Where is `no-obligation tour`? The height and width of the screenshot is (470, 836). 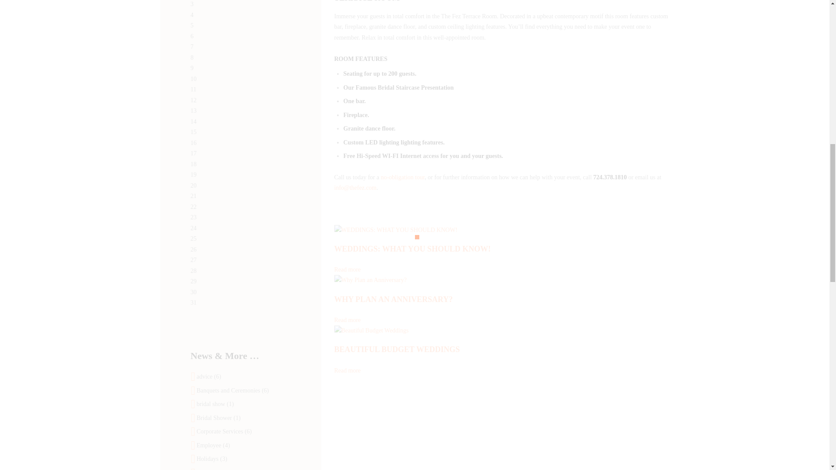 no-obligation tour is located at coordinates (402, 177).